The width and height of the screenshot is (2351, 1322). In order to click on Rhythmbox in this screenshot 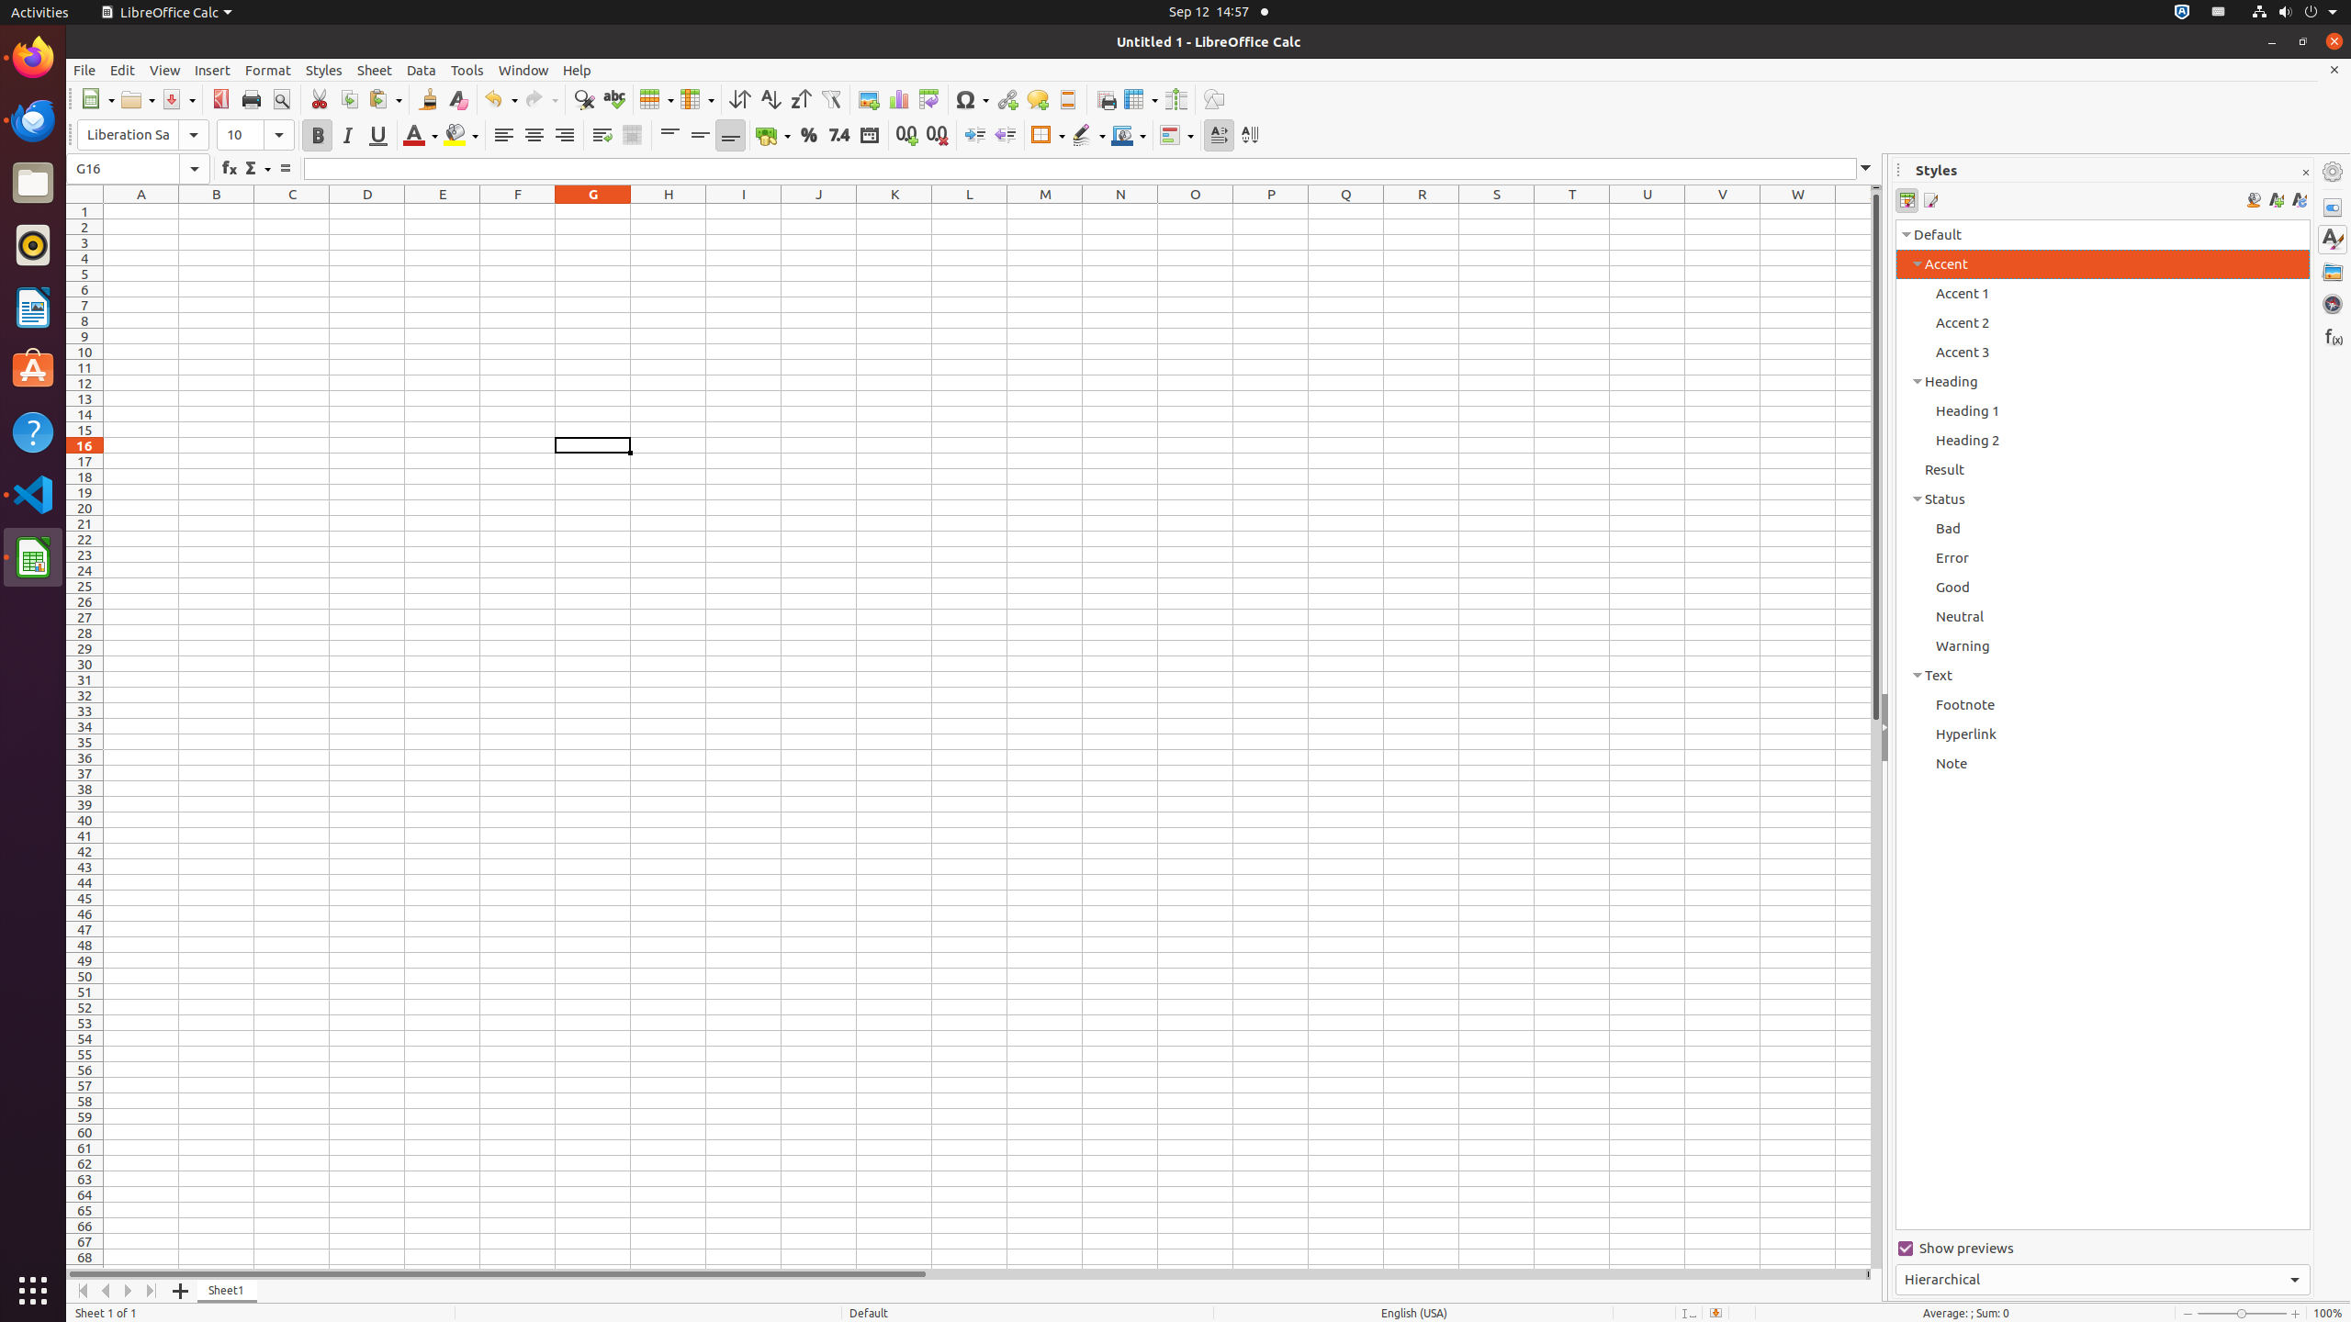, I will do `click(33, 245)`.